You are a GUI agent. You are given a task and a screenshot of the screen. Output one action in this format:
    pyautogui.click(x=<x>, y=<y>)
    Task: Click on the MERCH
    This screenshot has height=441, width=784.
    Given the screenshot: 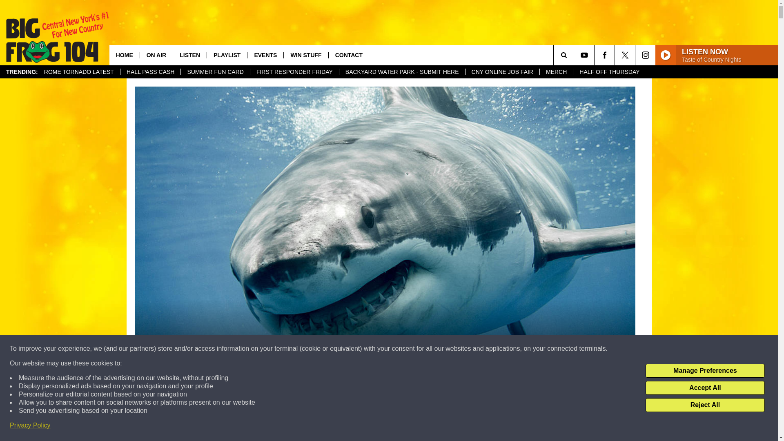 What is the action you would take?
    pyautogui.click(x=556, y=72)
    